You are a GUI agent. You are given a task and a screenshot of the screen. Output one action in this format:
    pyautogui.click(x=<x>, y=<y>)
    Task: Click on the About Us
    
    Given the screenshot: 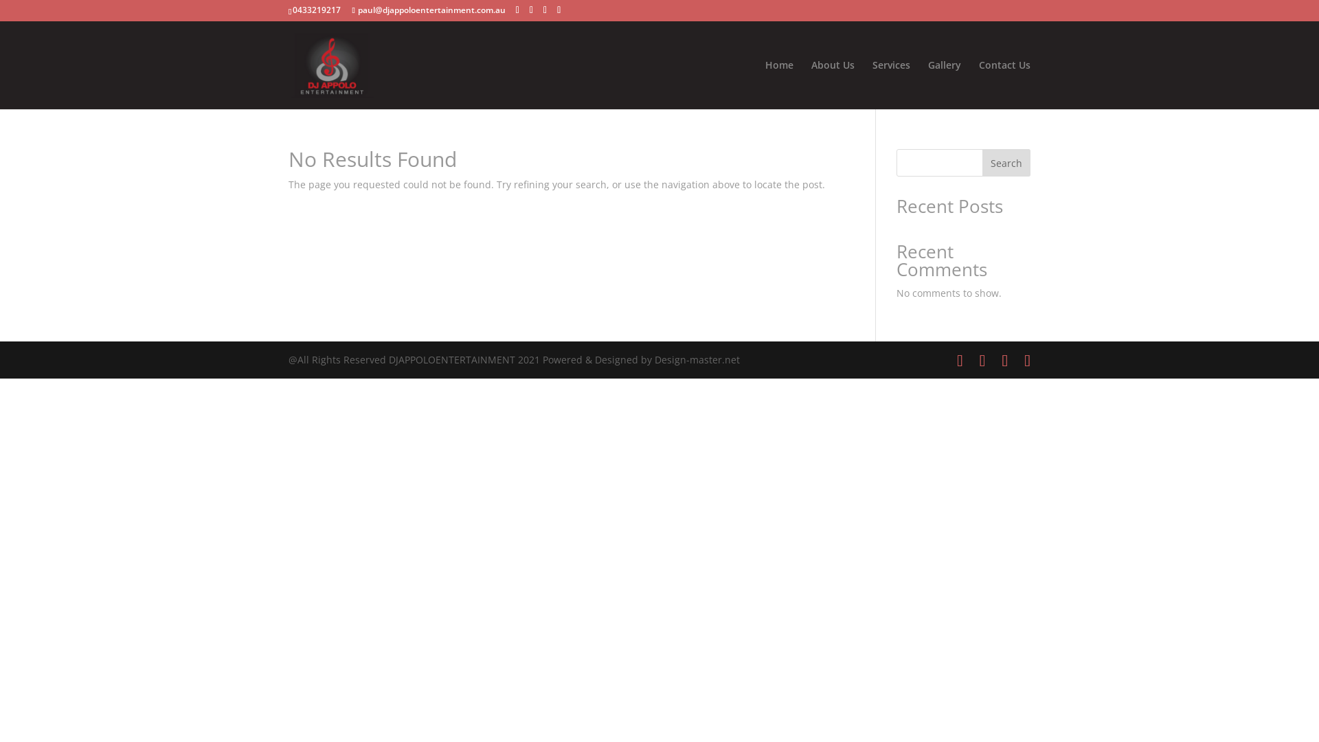 What is the action you would take?
    pyautogui.click(x=833, y=85)
    